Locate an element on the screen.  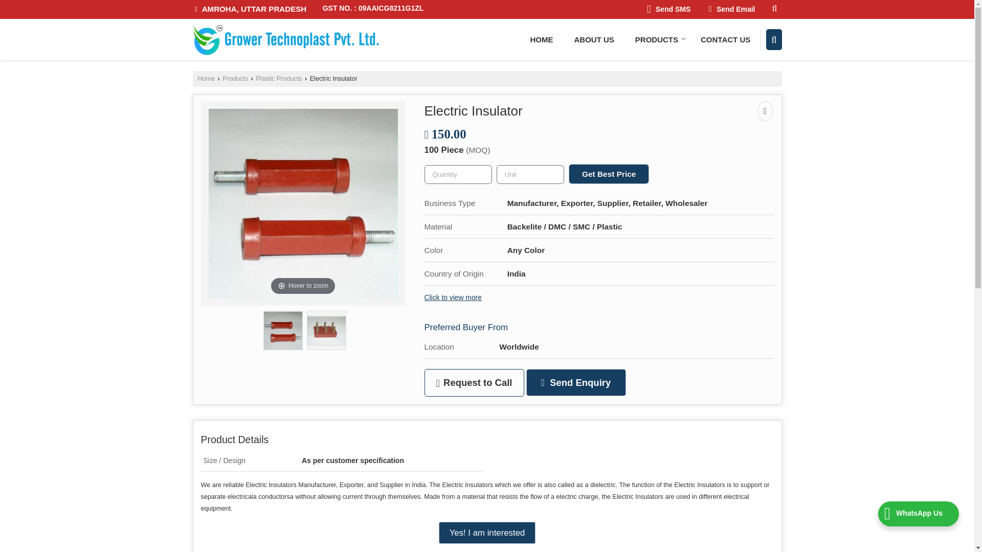
ABOUT US is located at coordinates (593, 40).